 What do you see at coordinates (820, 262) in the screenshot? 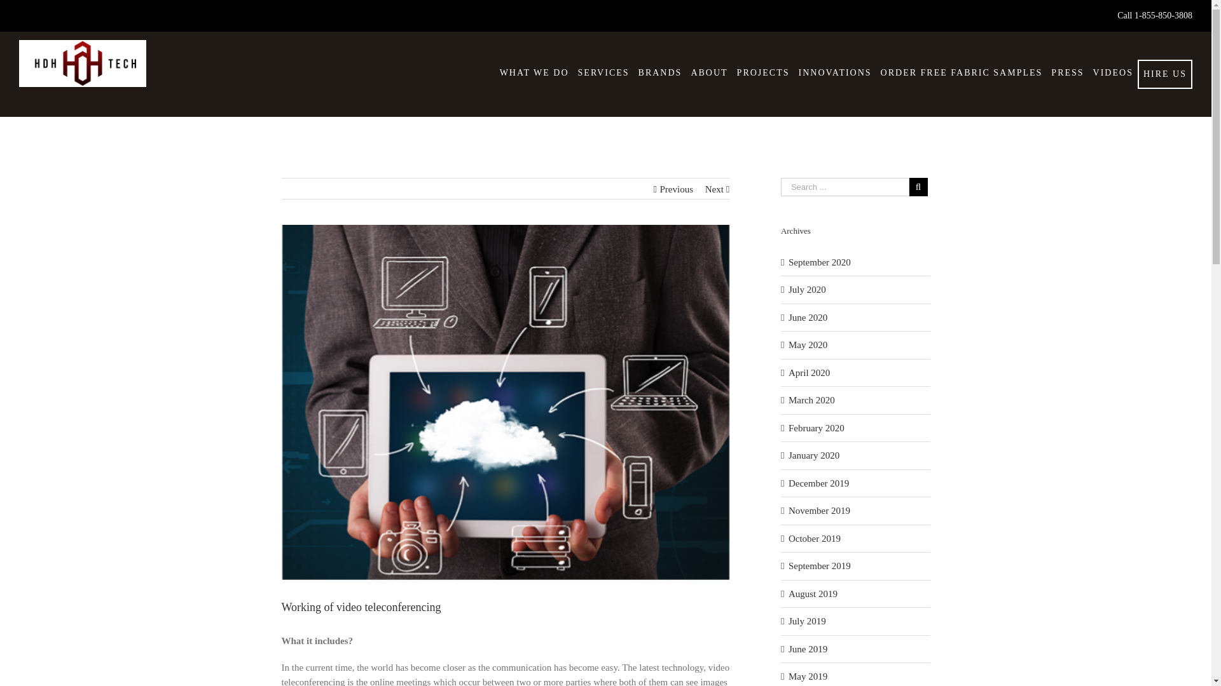
I see `September 2020` at bounding box center [820, 262].